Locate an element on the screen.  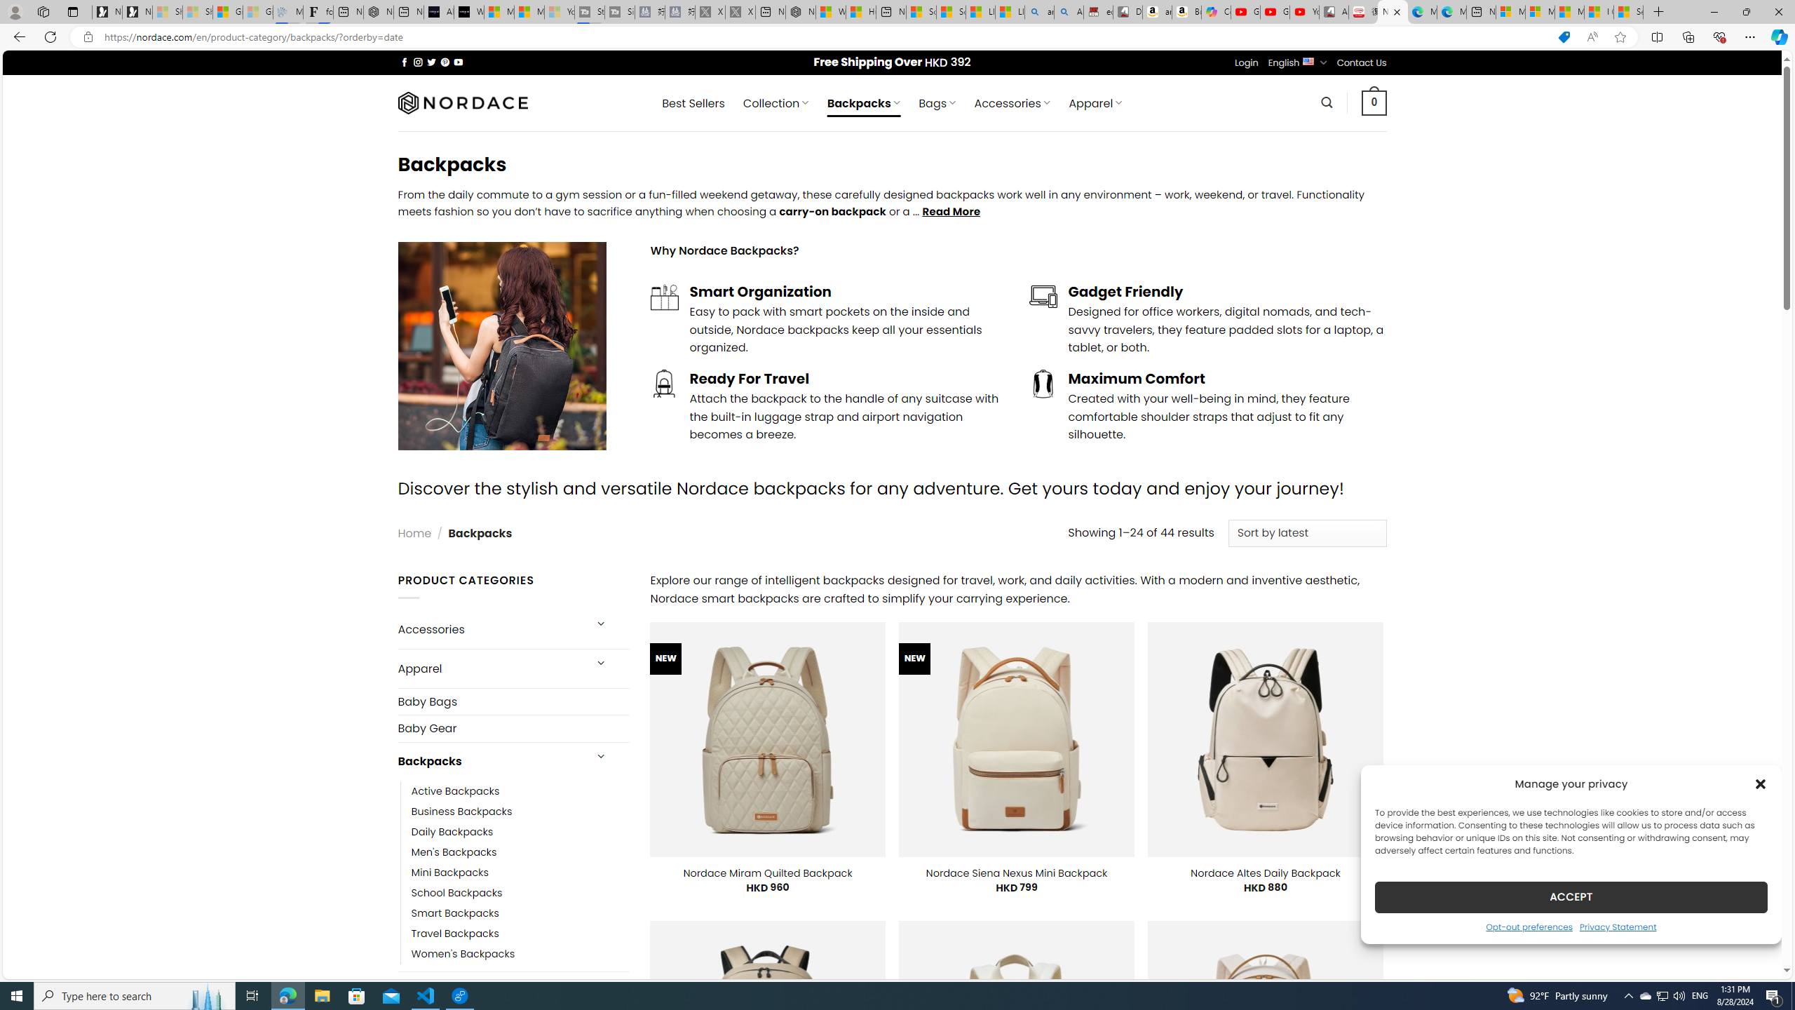
Women's Backpacks is located at coordinates (520, 954).